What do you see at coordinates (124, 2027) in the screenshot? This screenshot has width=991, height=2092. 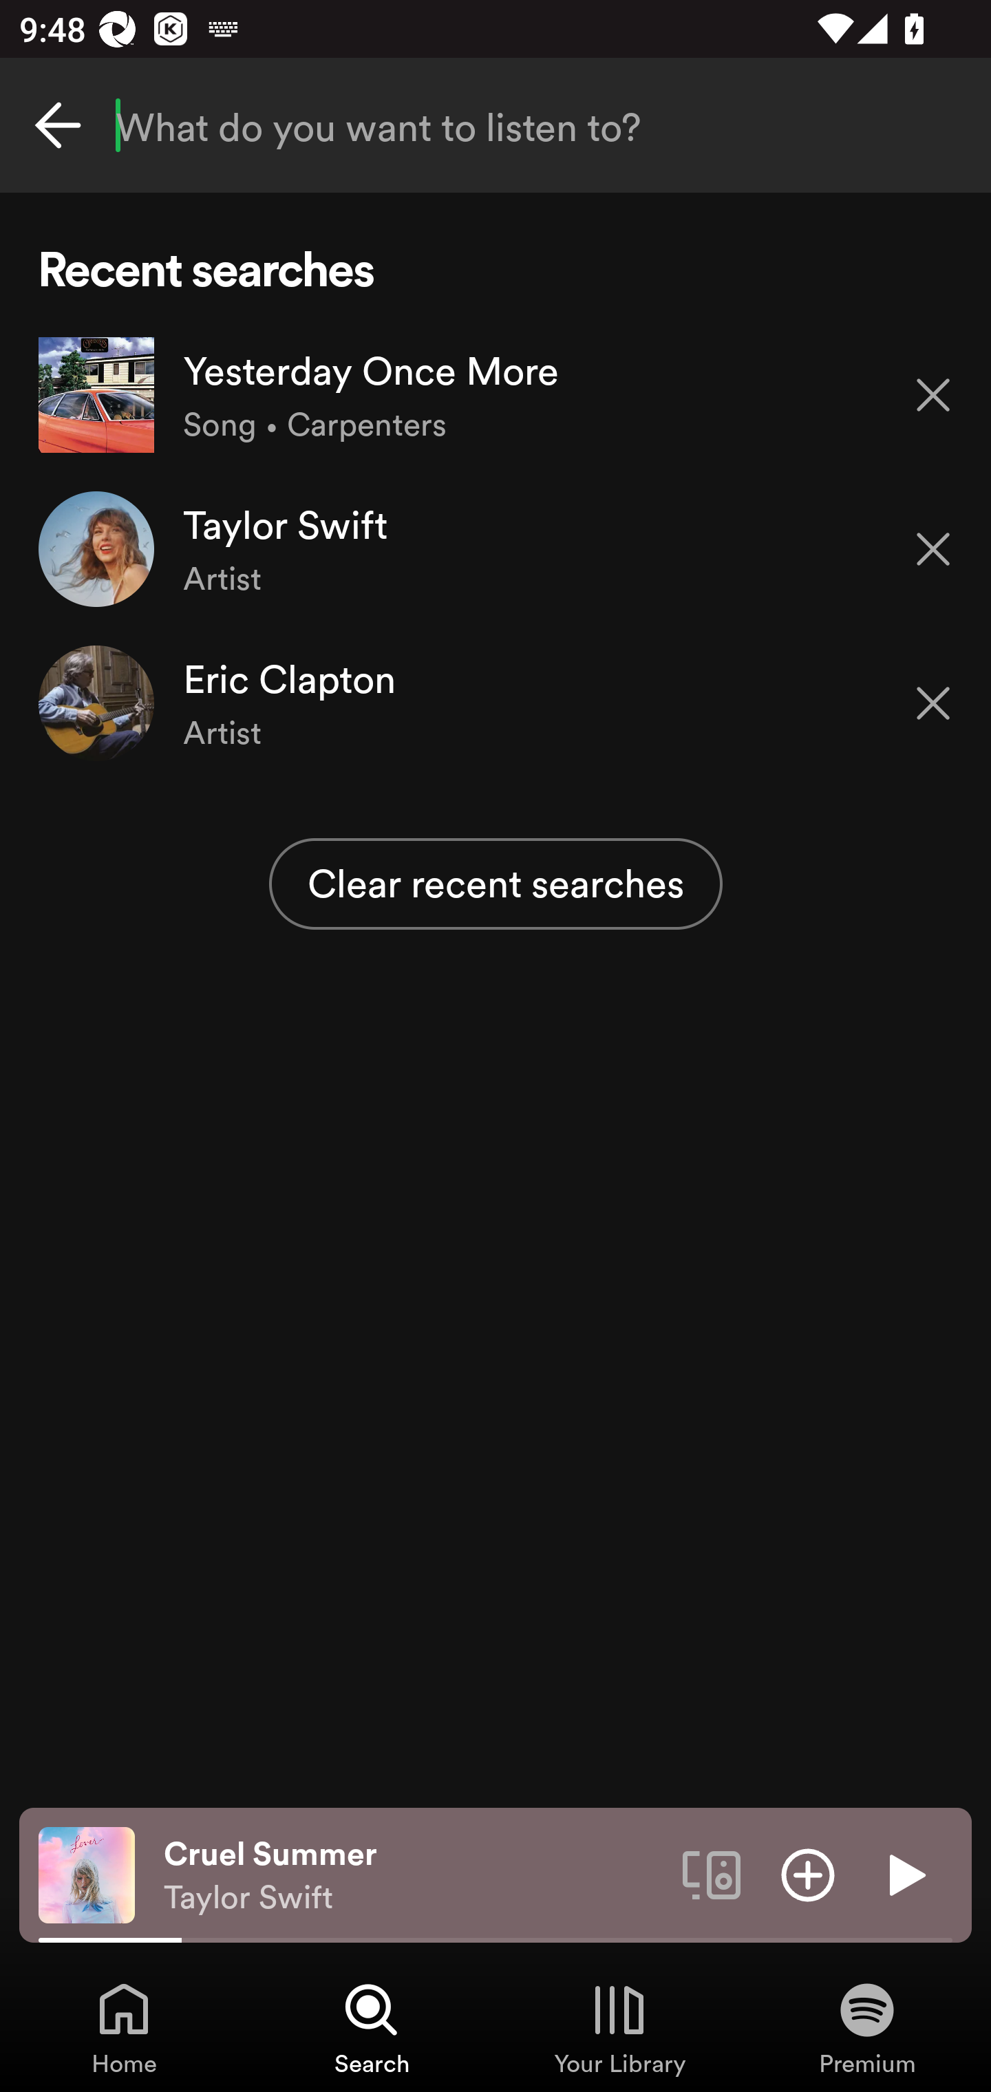 I see `Home, Tab 1 of 4 Home Home` at bounding box center [124, 2027].